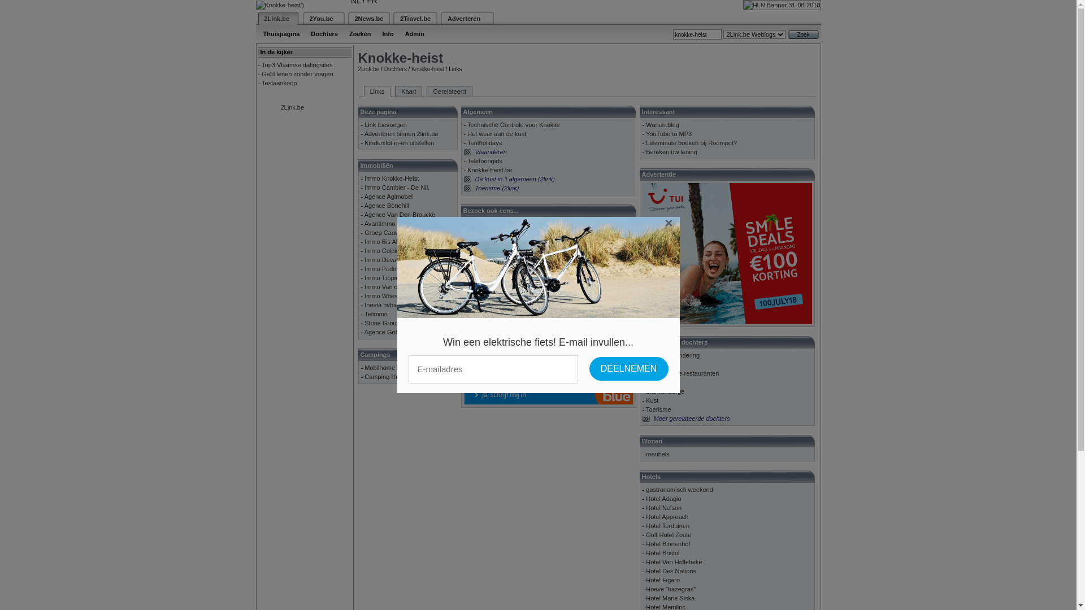 This screenshot has width=1085, height=610. What do you see at coordinates (692, 143) in the screenshot?
I see `Lastminute boeken bij Roompot?` at bounding box center [692, 143].